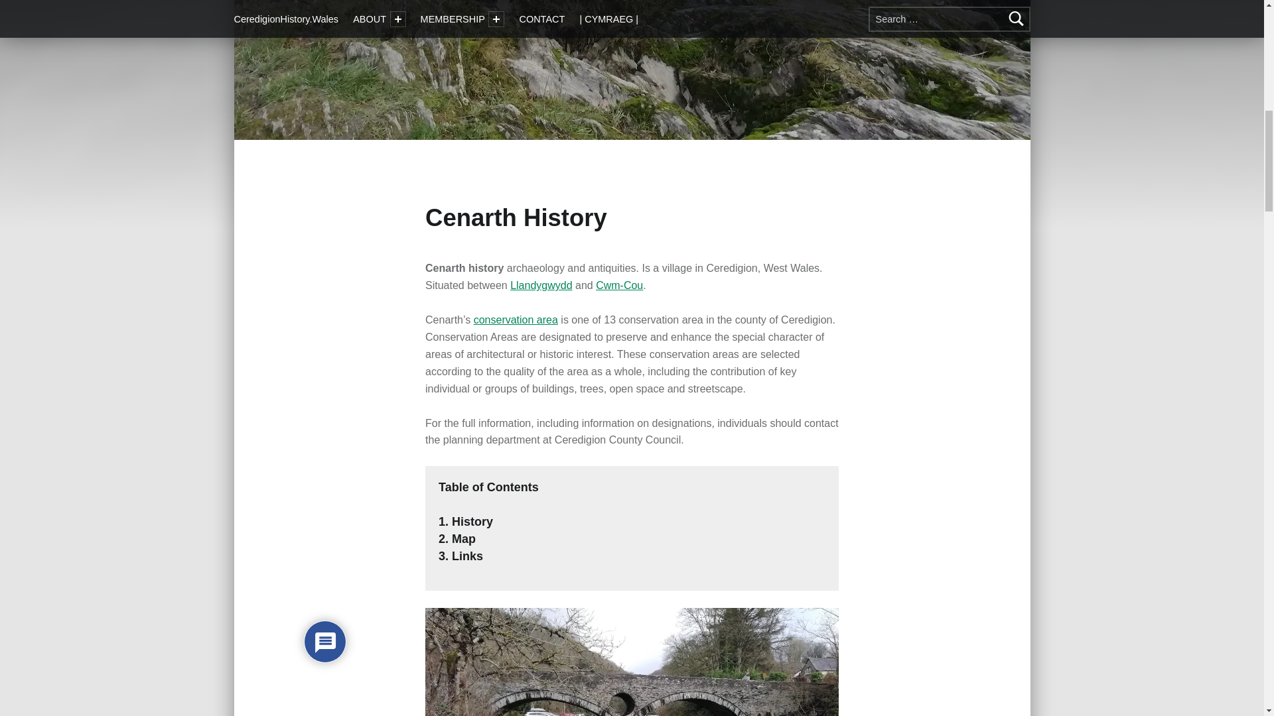  Describe the element at coordinates (470, 521) in the screenshot. I see ` History` at that location.